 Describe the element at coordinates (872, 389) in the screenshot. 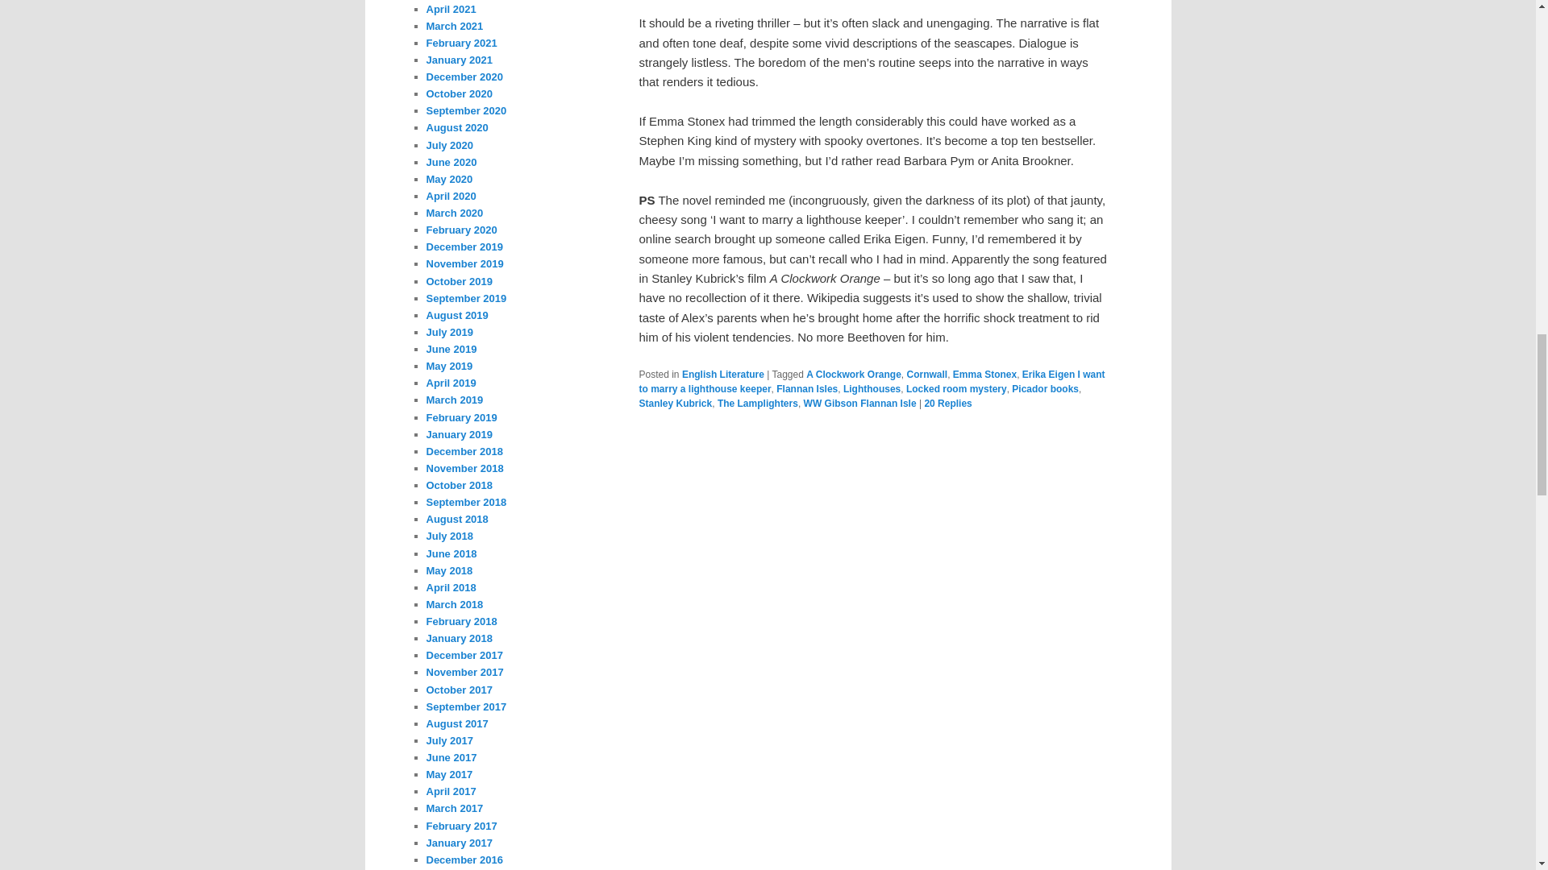

I see `Lighthouses` at that location.